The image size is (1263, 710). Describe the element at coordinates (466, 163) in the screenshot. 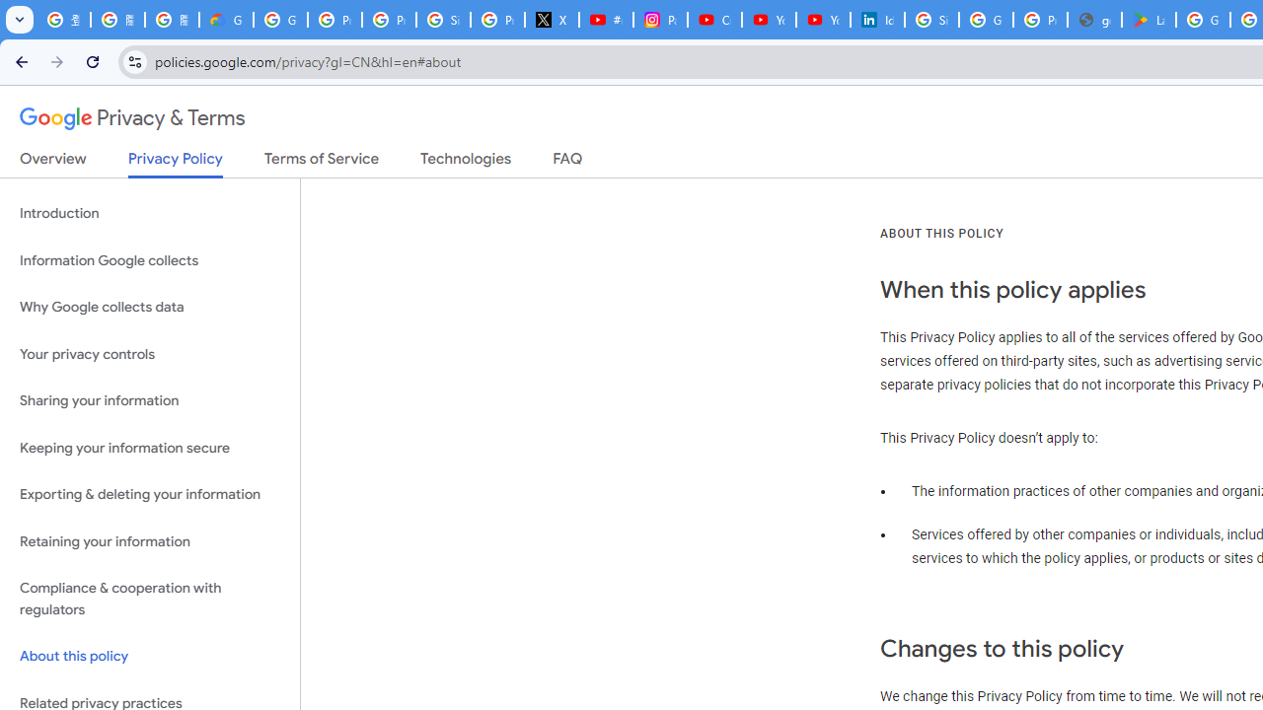

I see `Technologies` at that location.